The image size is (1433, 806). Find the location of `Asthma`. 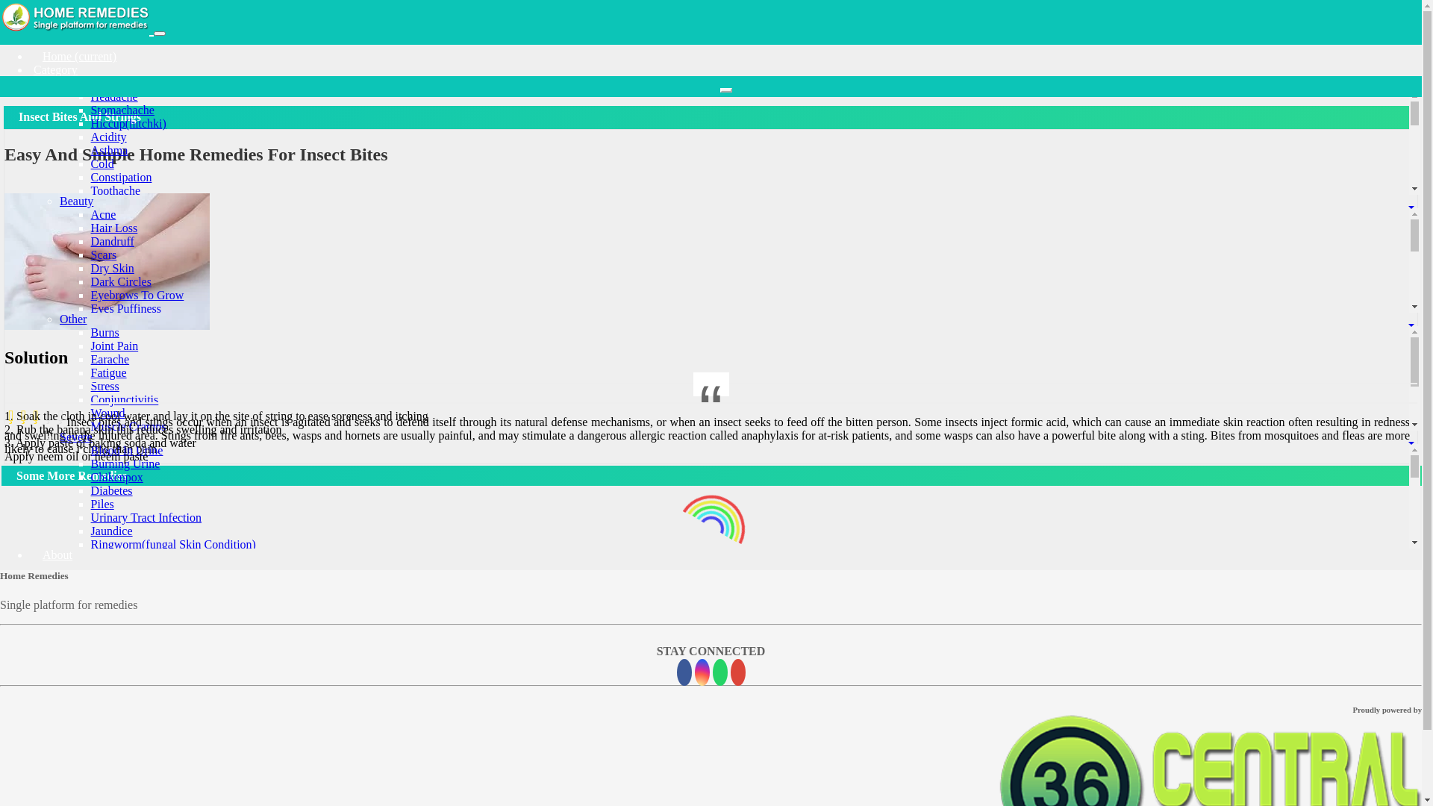

Asthma is located at coordinates (110, 151).